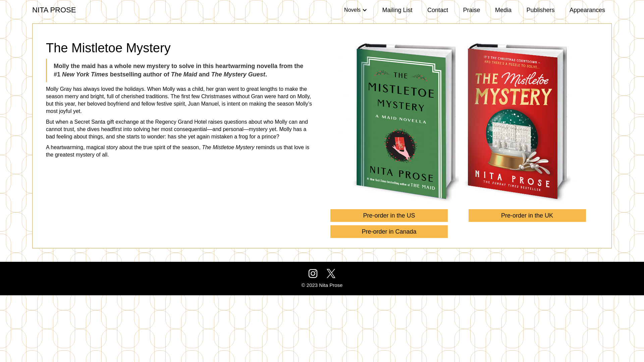  What do you see at coordinates (397, 10) in the screenshot?
I see `Mailing List` at bounding box center [397, 10].